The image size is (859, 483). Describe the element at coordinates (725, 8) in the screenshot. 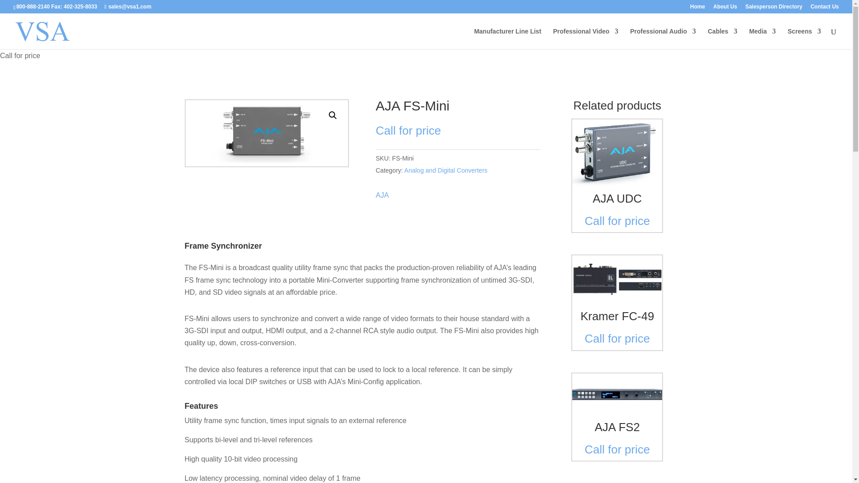

I see `About Us` at that location.